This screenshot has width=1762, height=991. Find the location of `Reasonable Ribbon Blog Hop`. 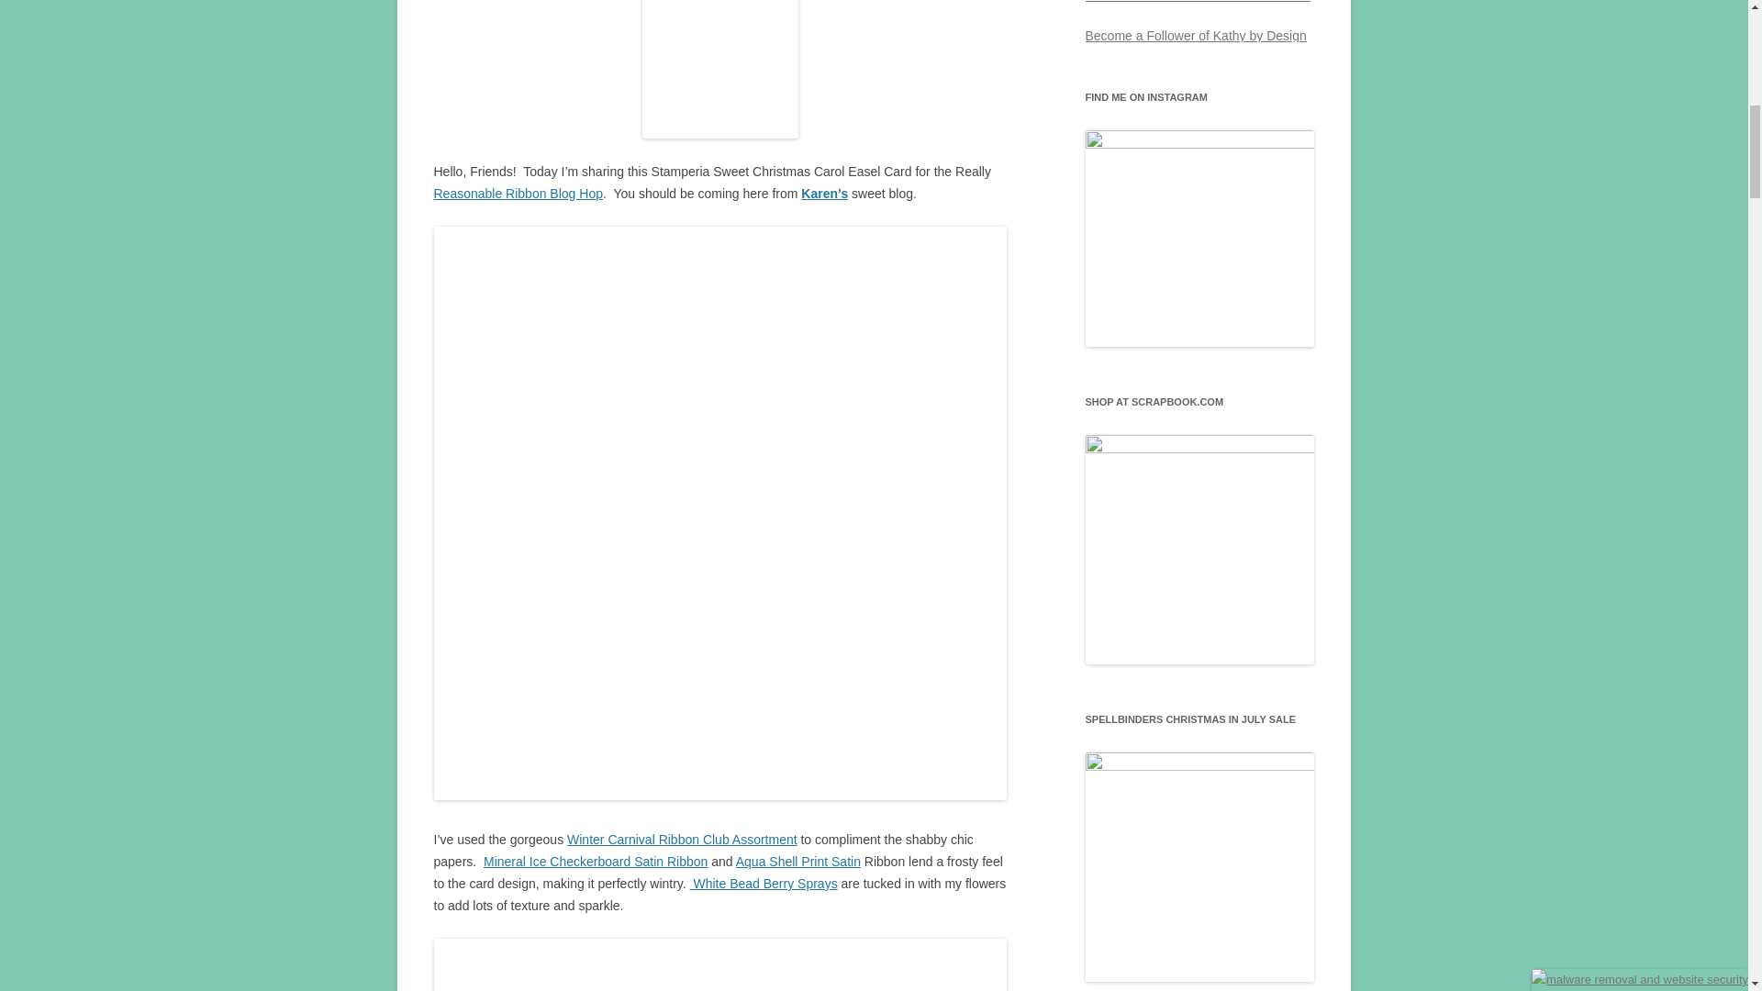

Reasonable Ribbon Blog Hop is located at coordinates (518, 194).